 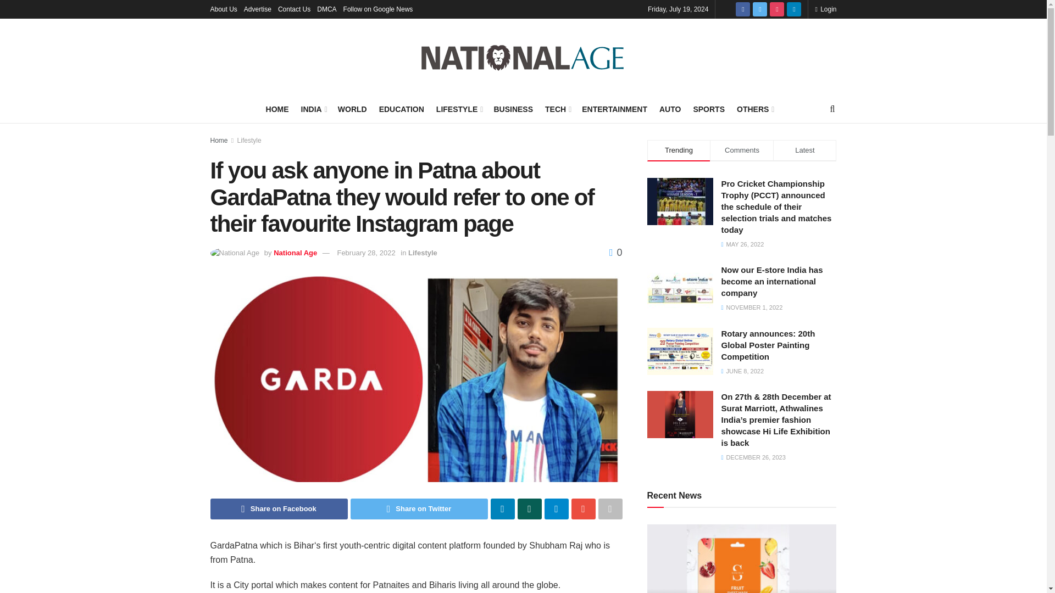 What do you see at coordinates (670, 109) in the screenshot?
I see `AUTO` at bounding box center [670, 109].